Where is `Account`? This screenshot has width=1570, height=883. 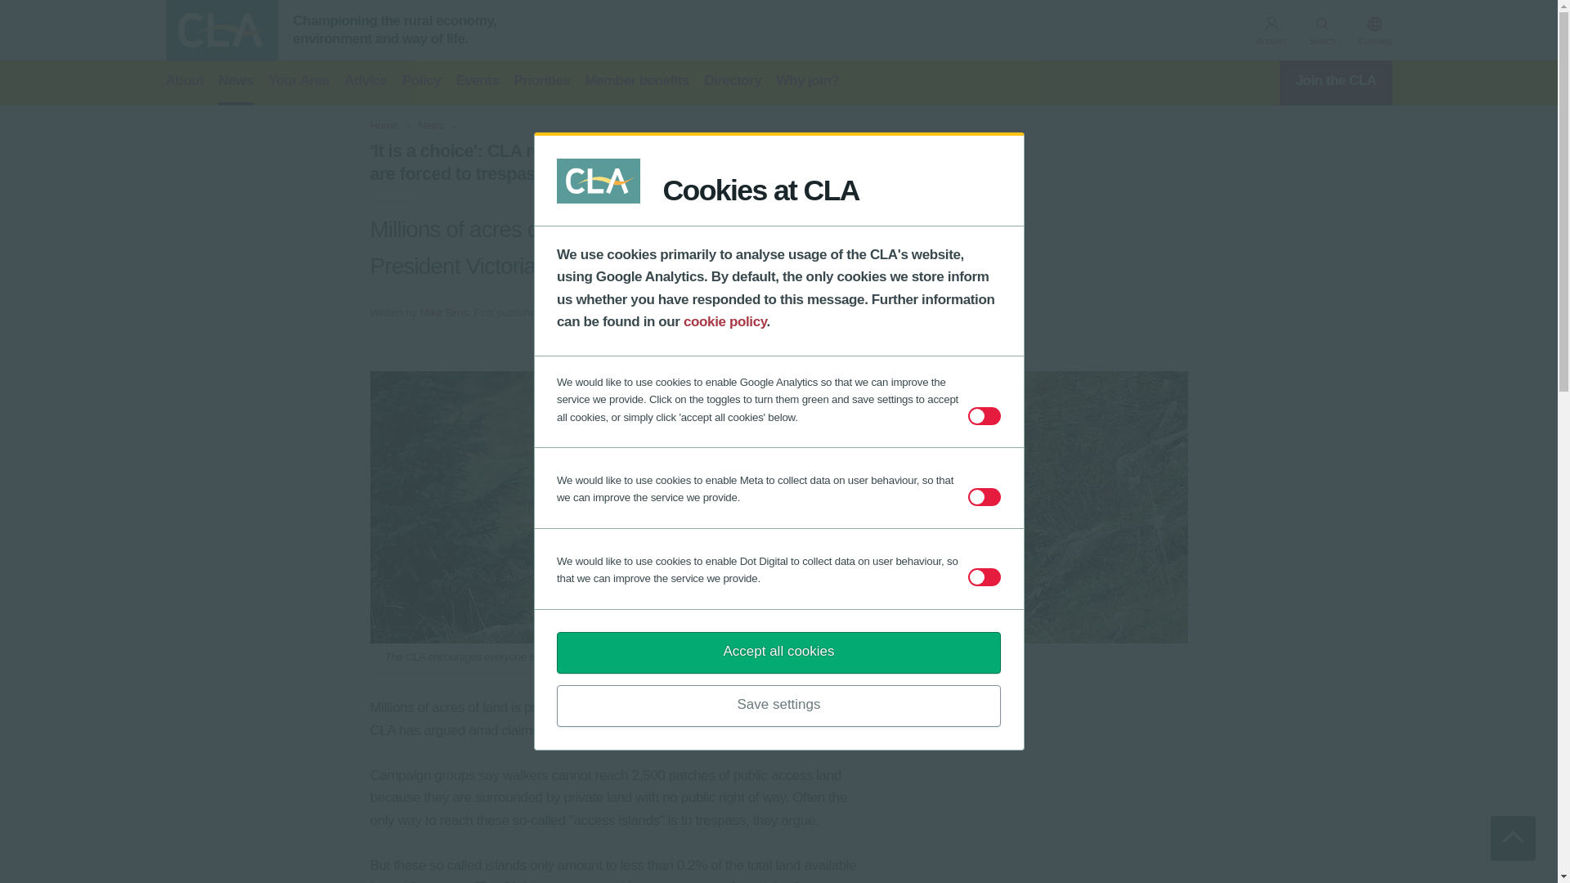 Account is located at coordinates (1271, 33).